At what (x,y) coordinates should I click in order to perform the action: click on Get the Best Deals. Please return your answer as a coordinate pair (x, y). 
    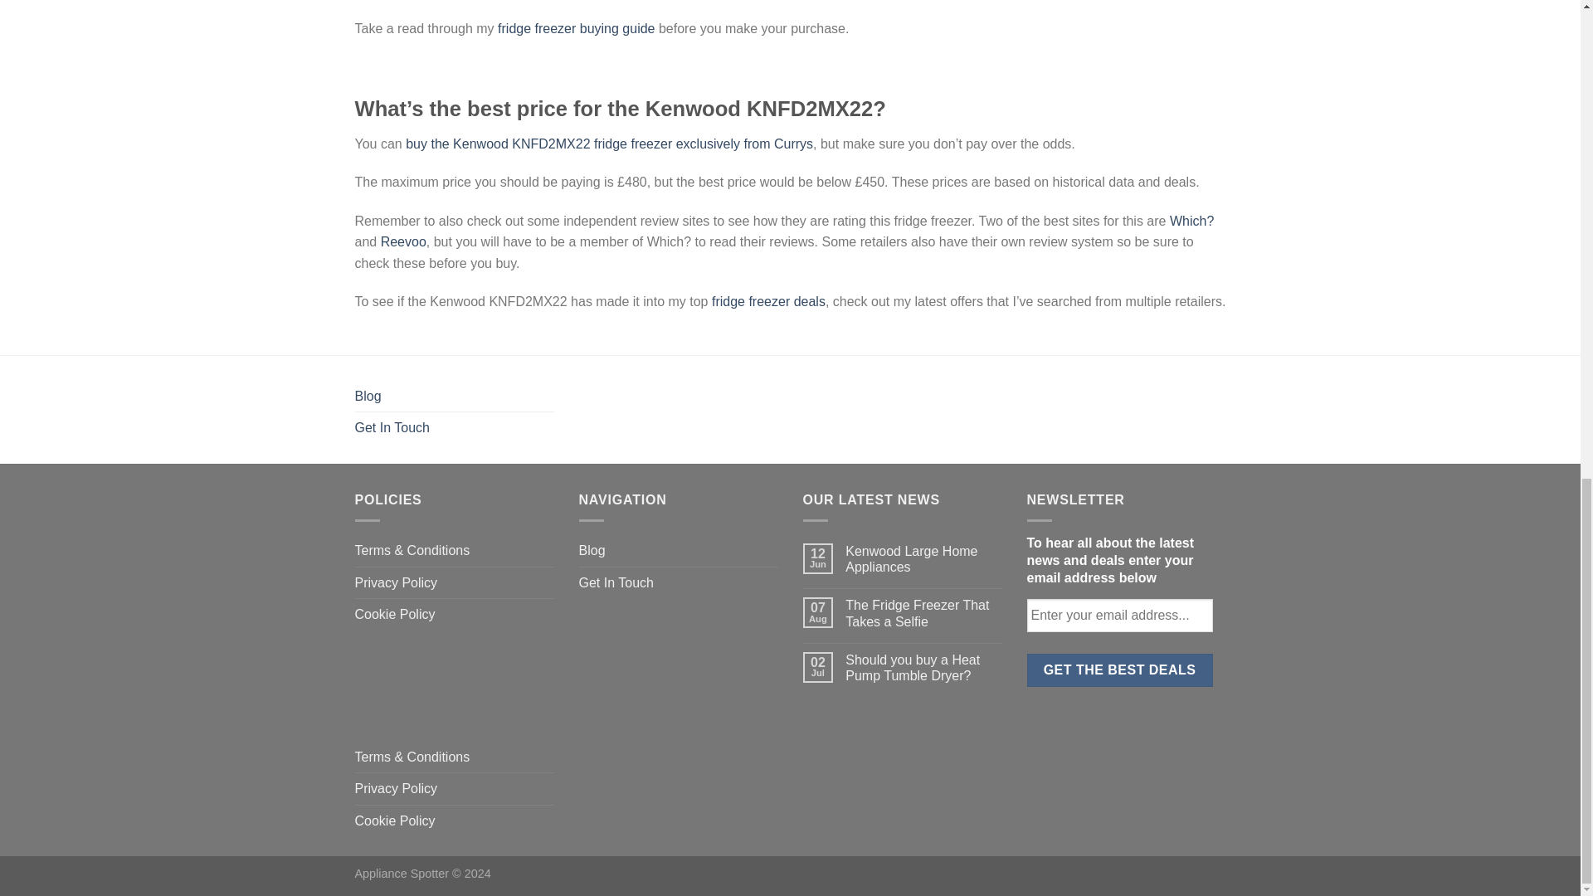
    Looking at the image, I should click on (1120, 670).